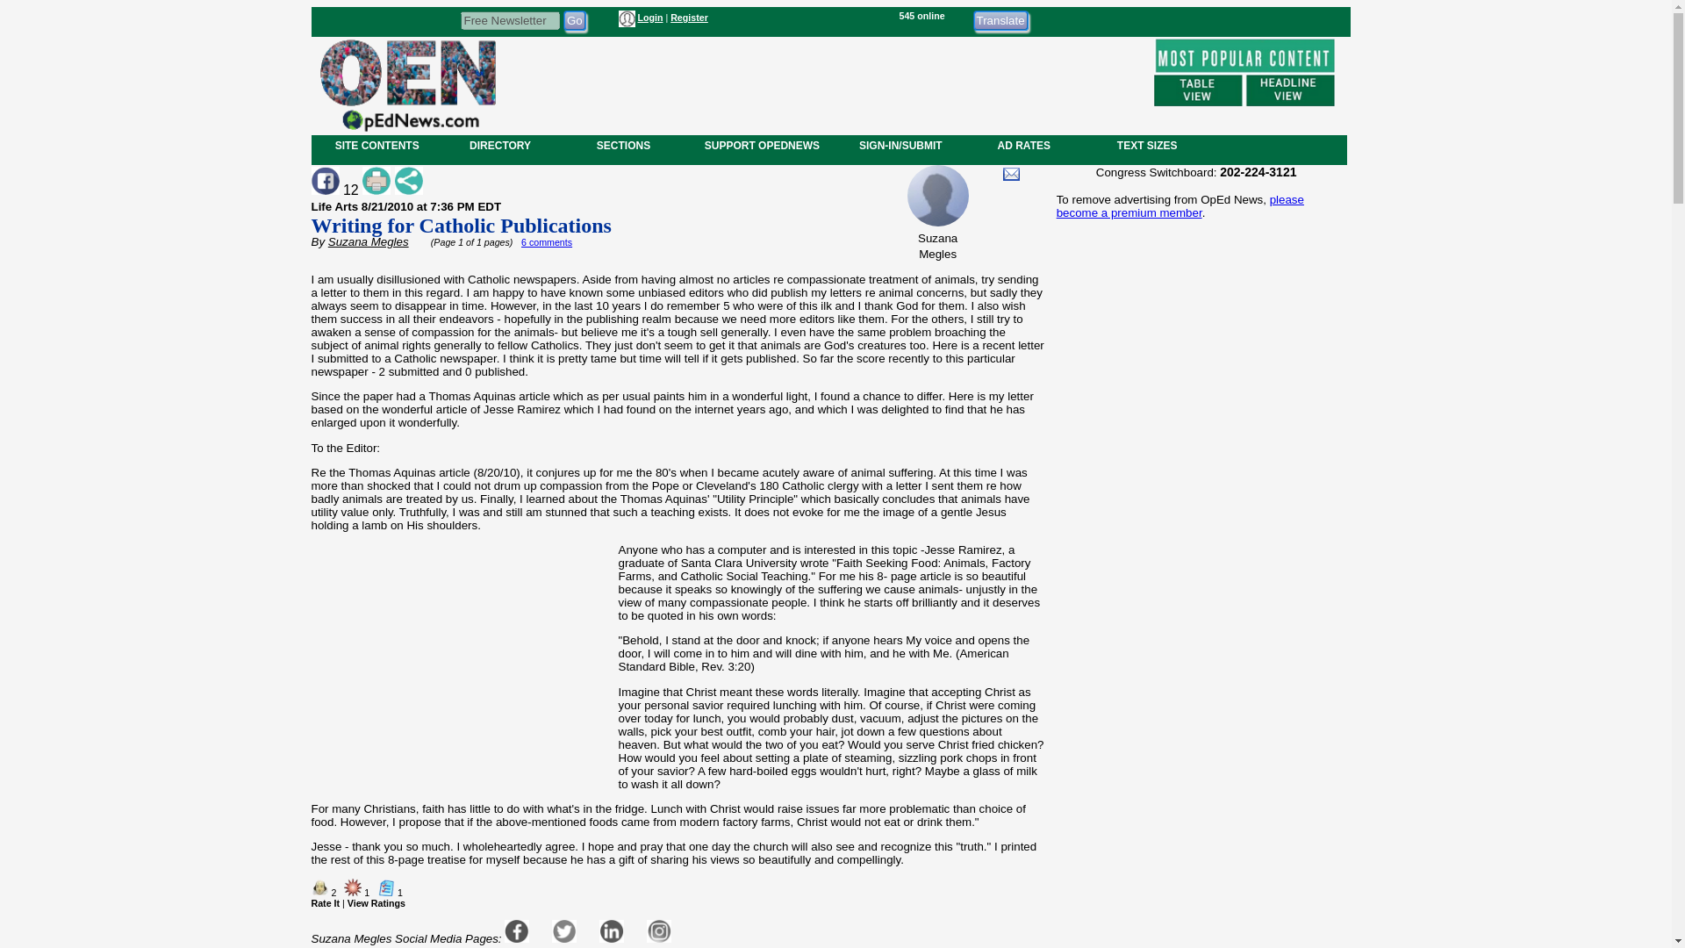  What do you see at coordinates (658, 930) in the screenshot?
I see `Instagram page url on login Profile not filled in` at bounding box center [658, 930].